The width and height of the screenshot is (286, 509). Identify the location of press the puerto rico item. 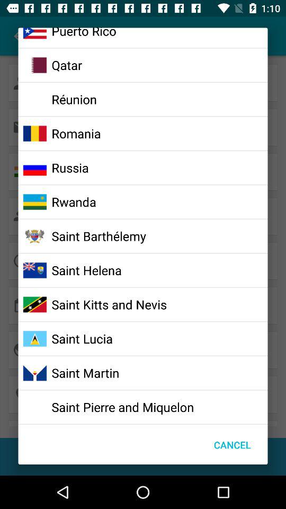
(84, 33).